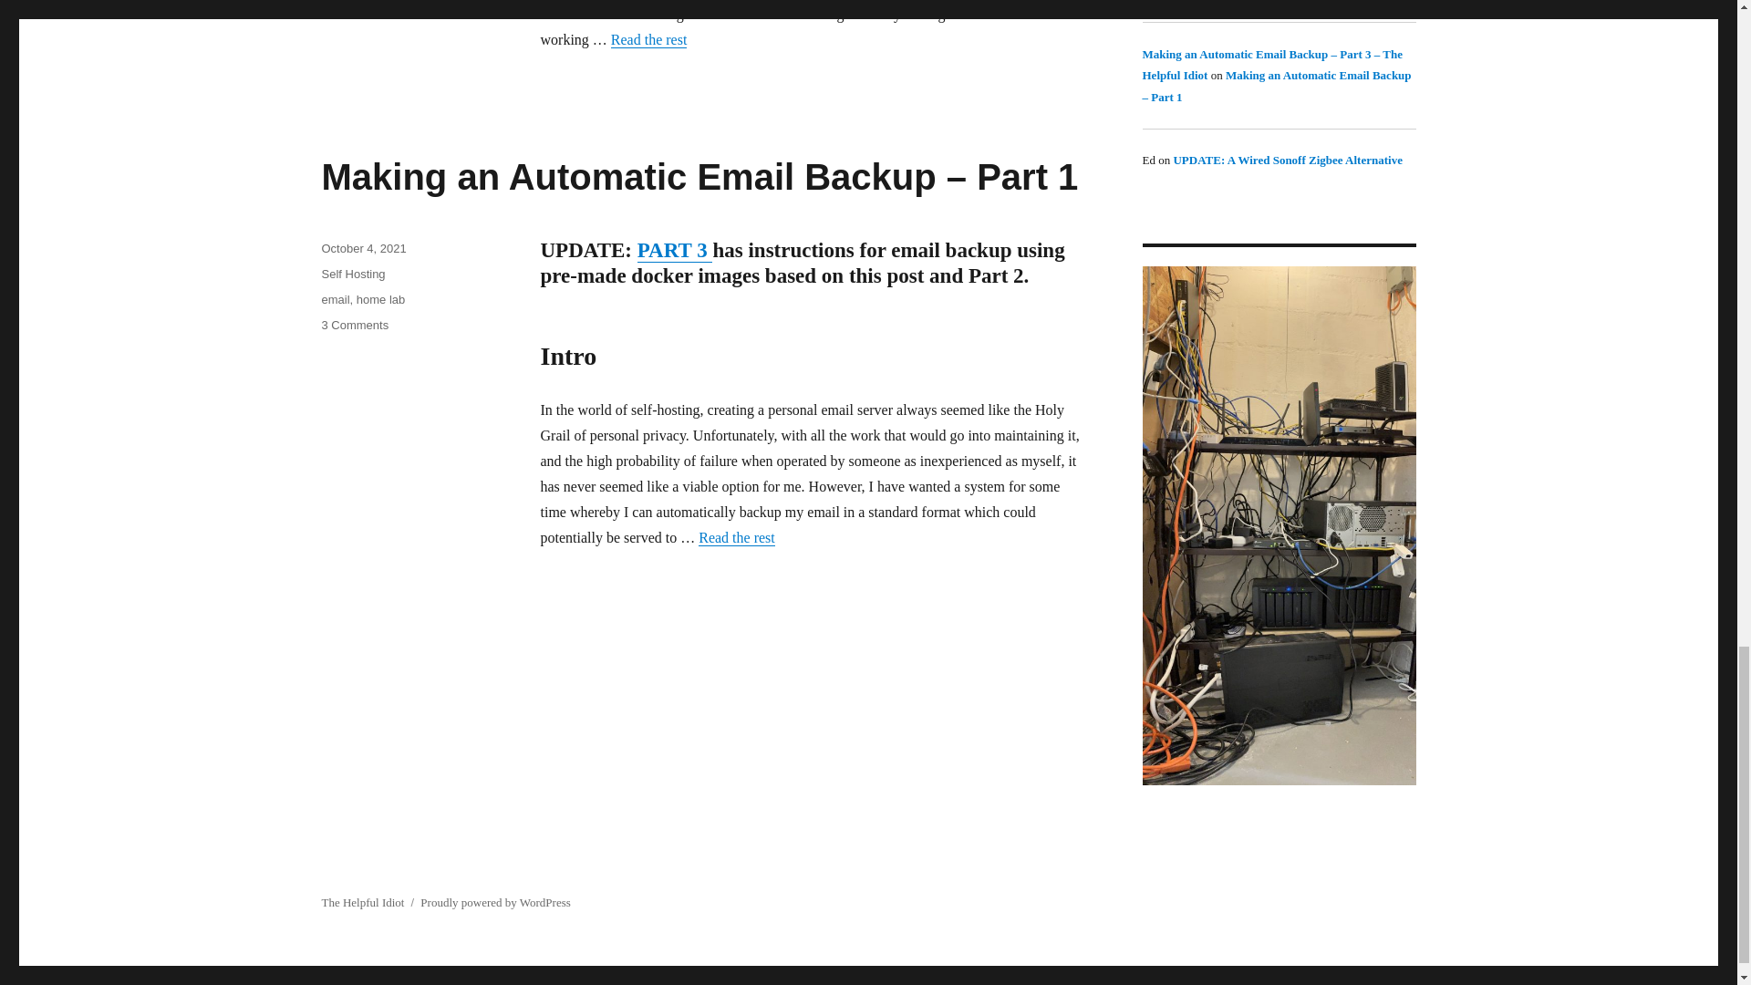  Describe the element at coordinates (649, 38) in the screenshot. I see `Read the rest` at that location.